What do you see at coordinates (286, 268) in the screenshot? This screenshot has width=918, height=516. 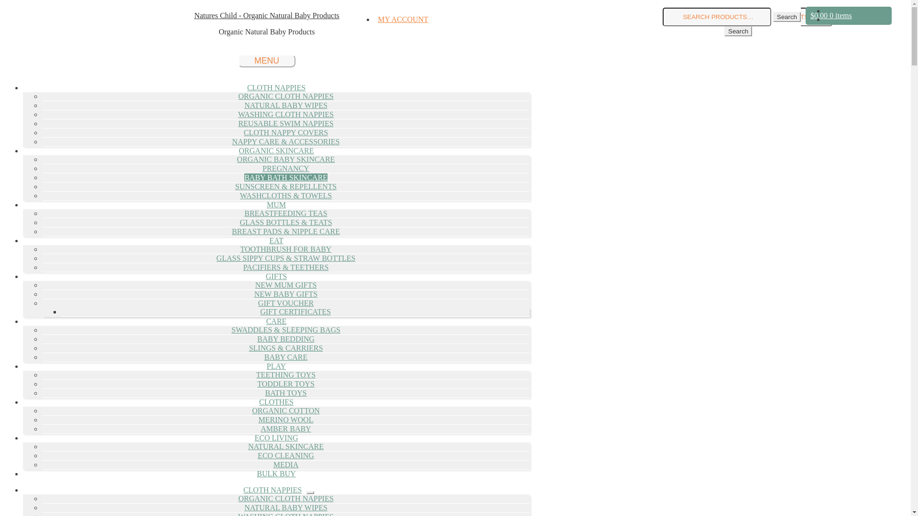 I see `PACIFIERS & TEETHERS` at bounding box center [286, 268].